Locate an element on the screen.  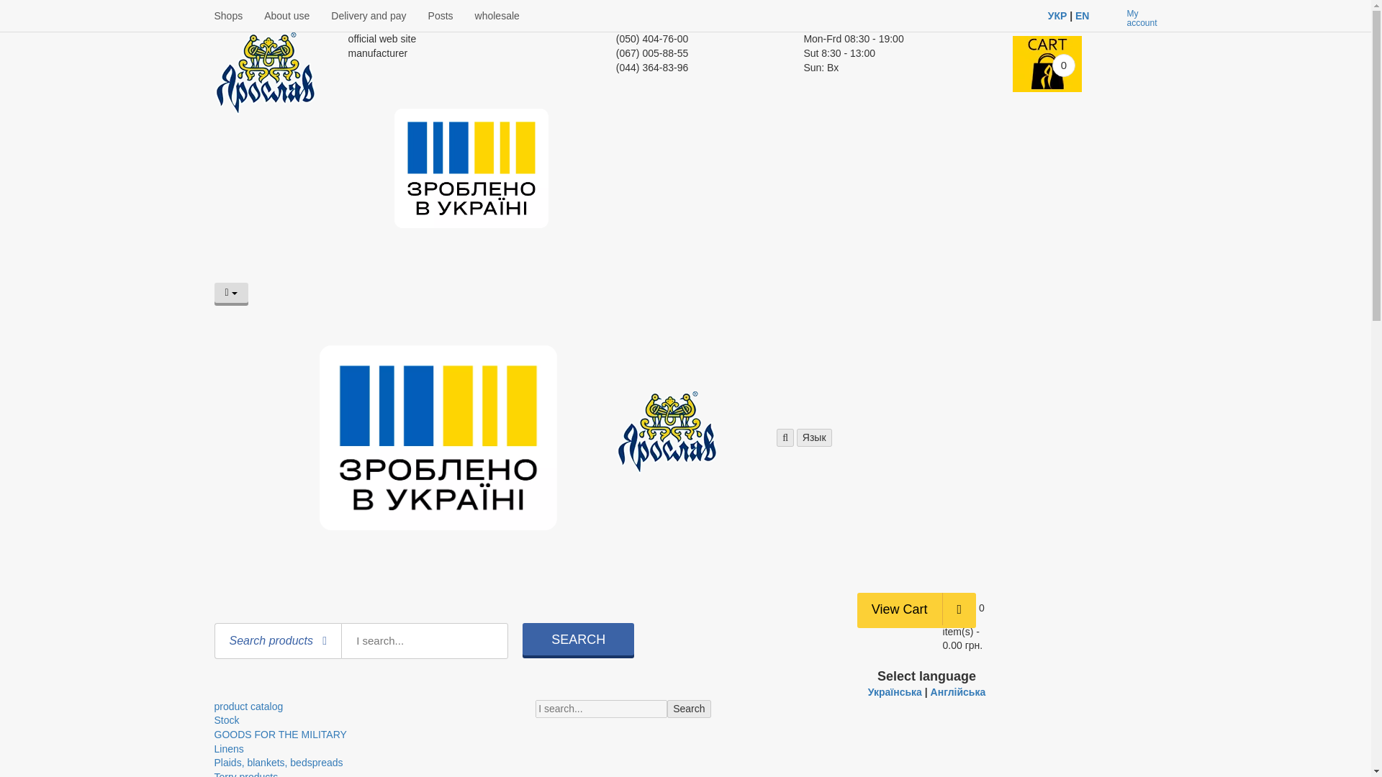
About use is located at coordinates (286, 16).